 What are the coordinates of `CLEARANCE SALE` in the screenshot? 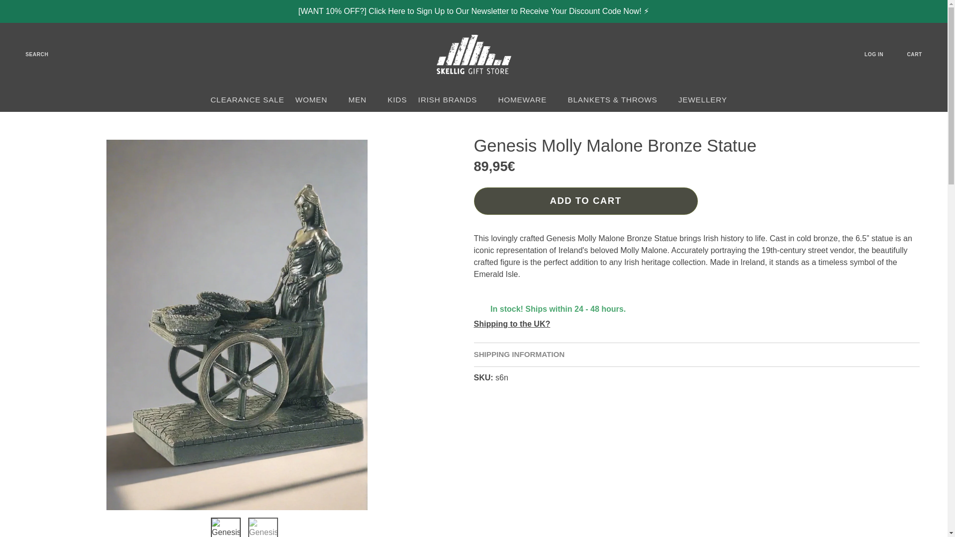 It's located at (248, 99).